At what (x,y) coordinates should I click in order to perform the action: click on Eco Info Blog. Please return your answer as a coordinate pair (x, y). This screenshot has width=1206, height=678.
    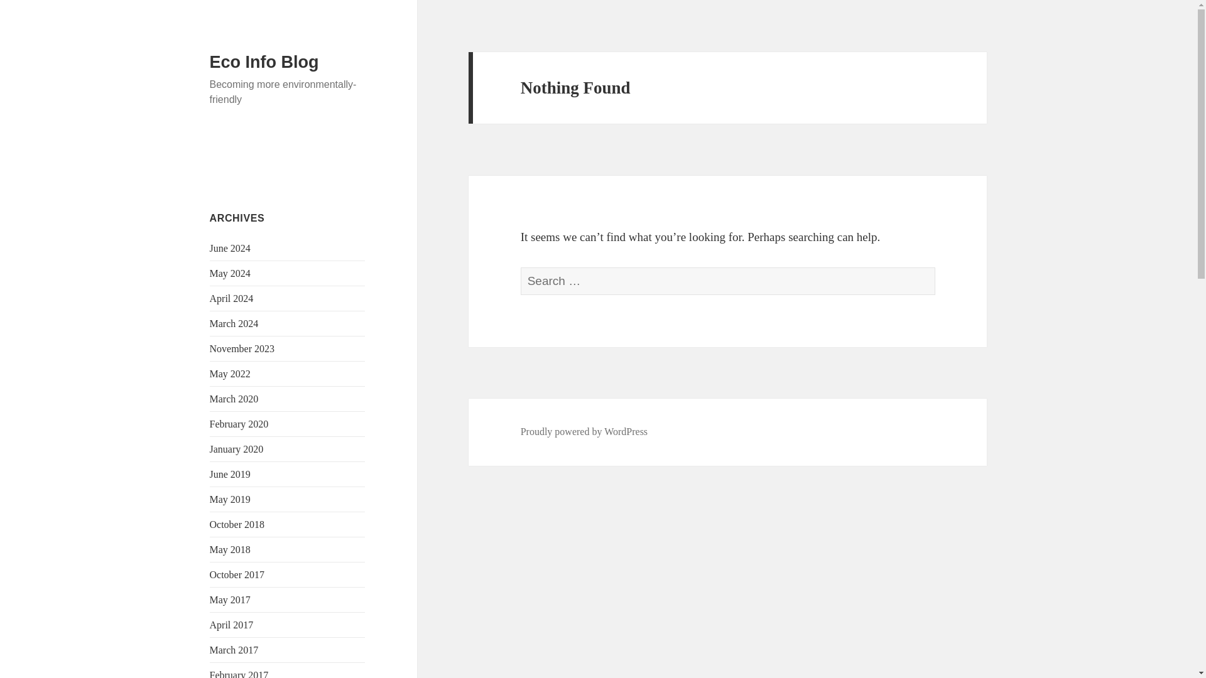
    Looking at the image, I should click on (264, 62).